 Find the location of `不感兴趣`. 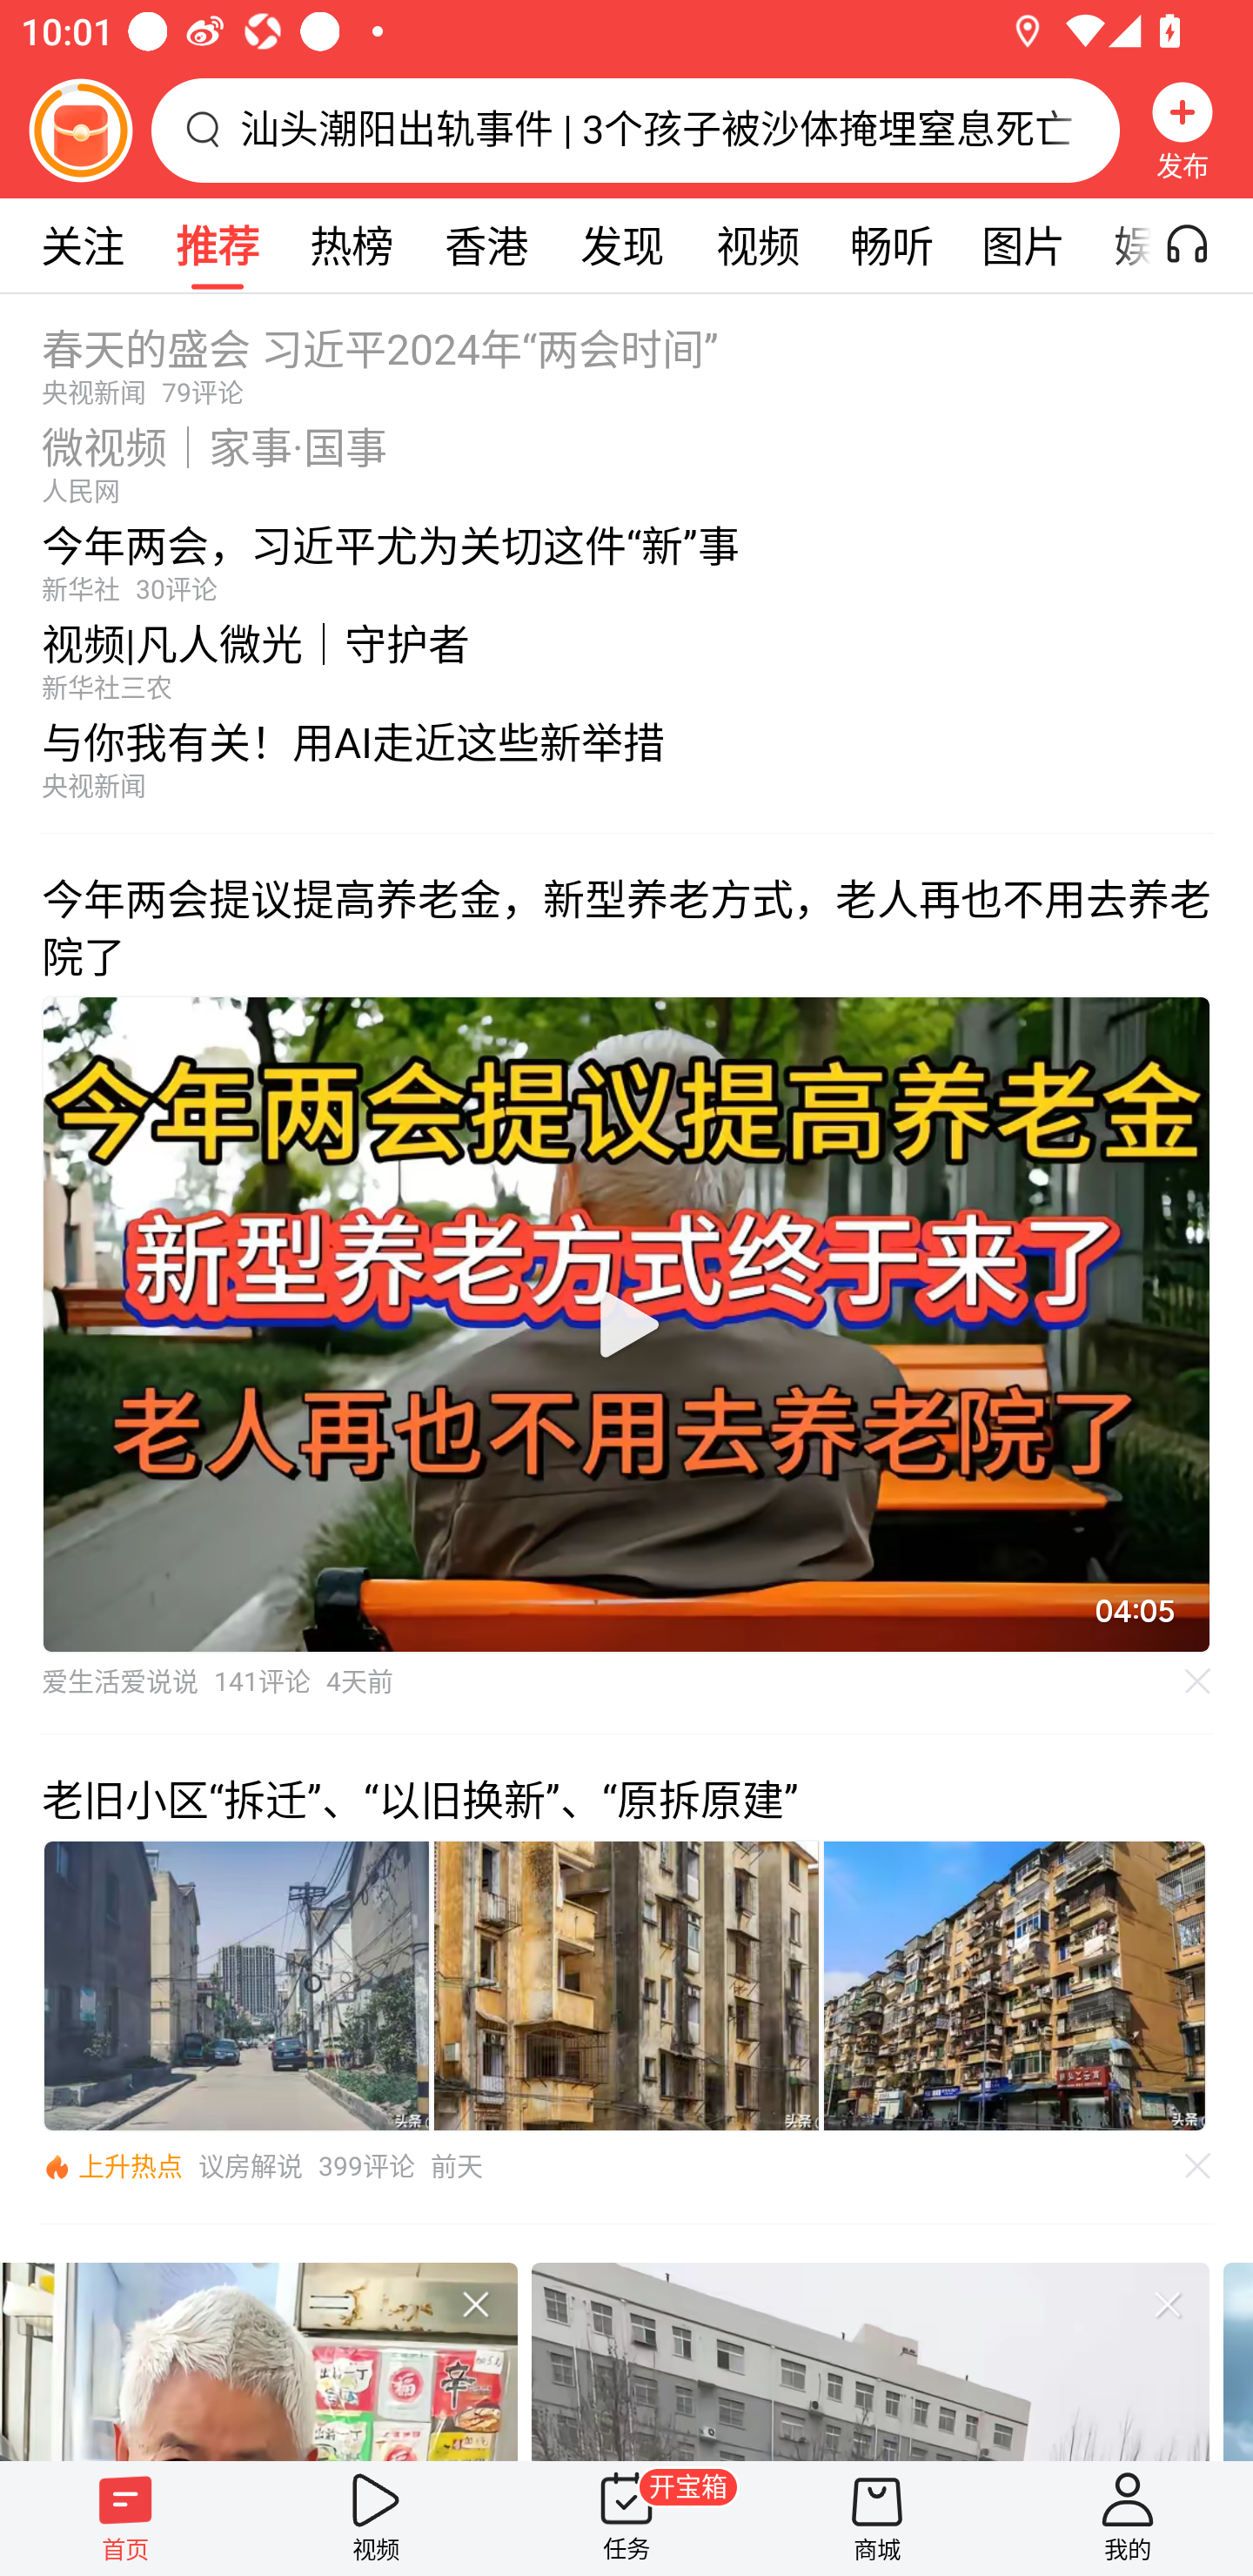

不感兴趣 is located at coordinates (1198, 2166).